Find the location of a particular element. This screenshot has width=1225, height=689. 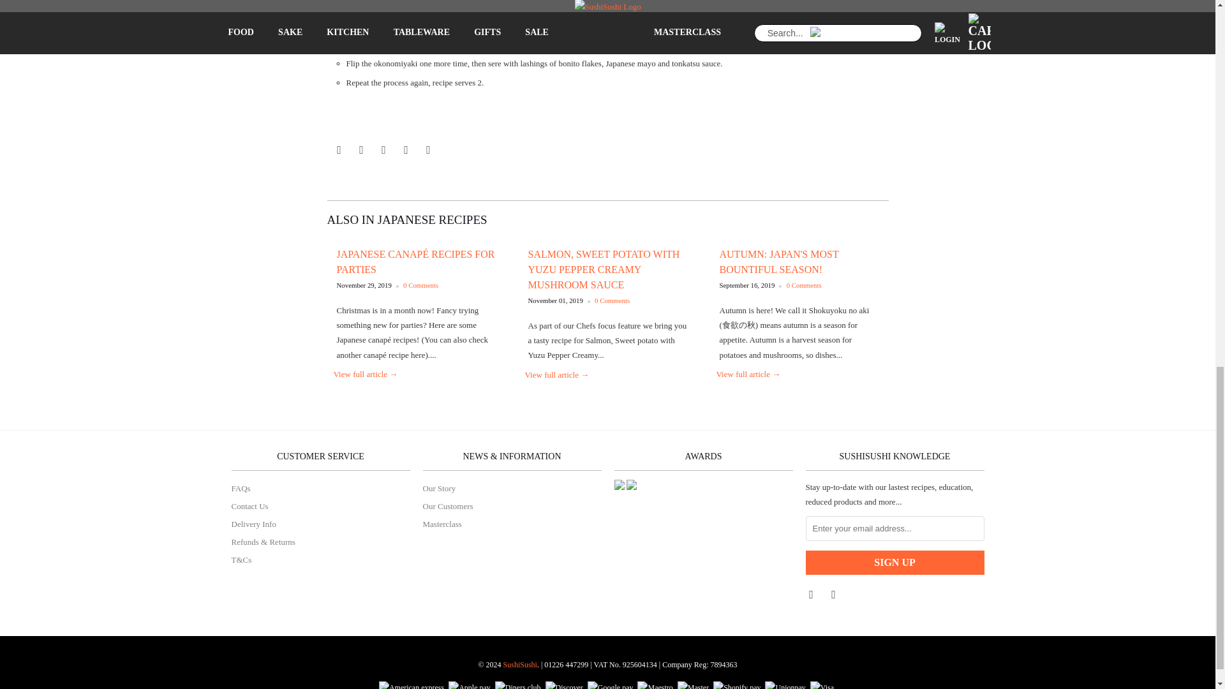

Our Story is located at coordinates (439, 489).